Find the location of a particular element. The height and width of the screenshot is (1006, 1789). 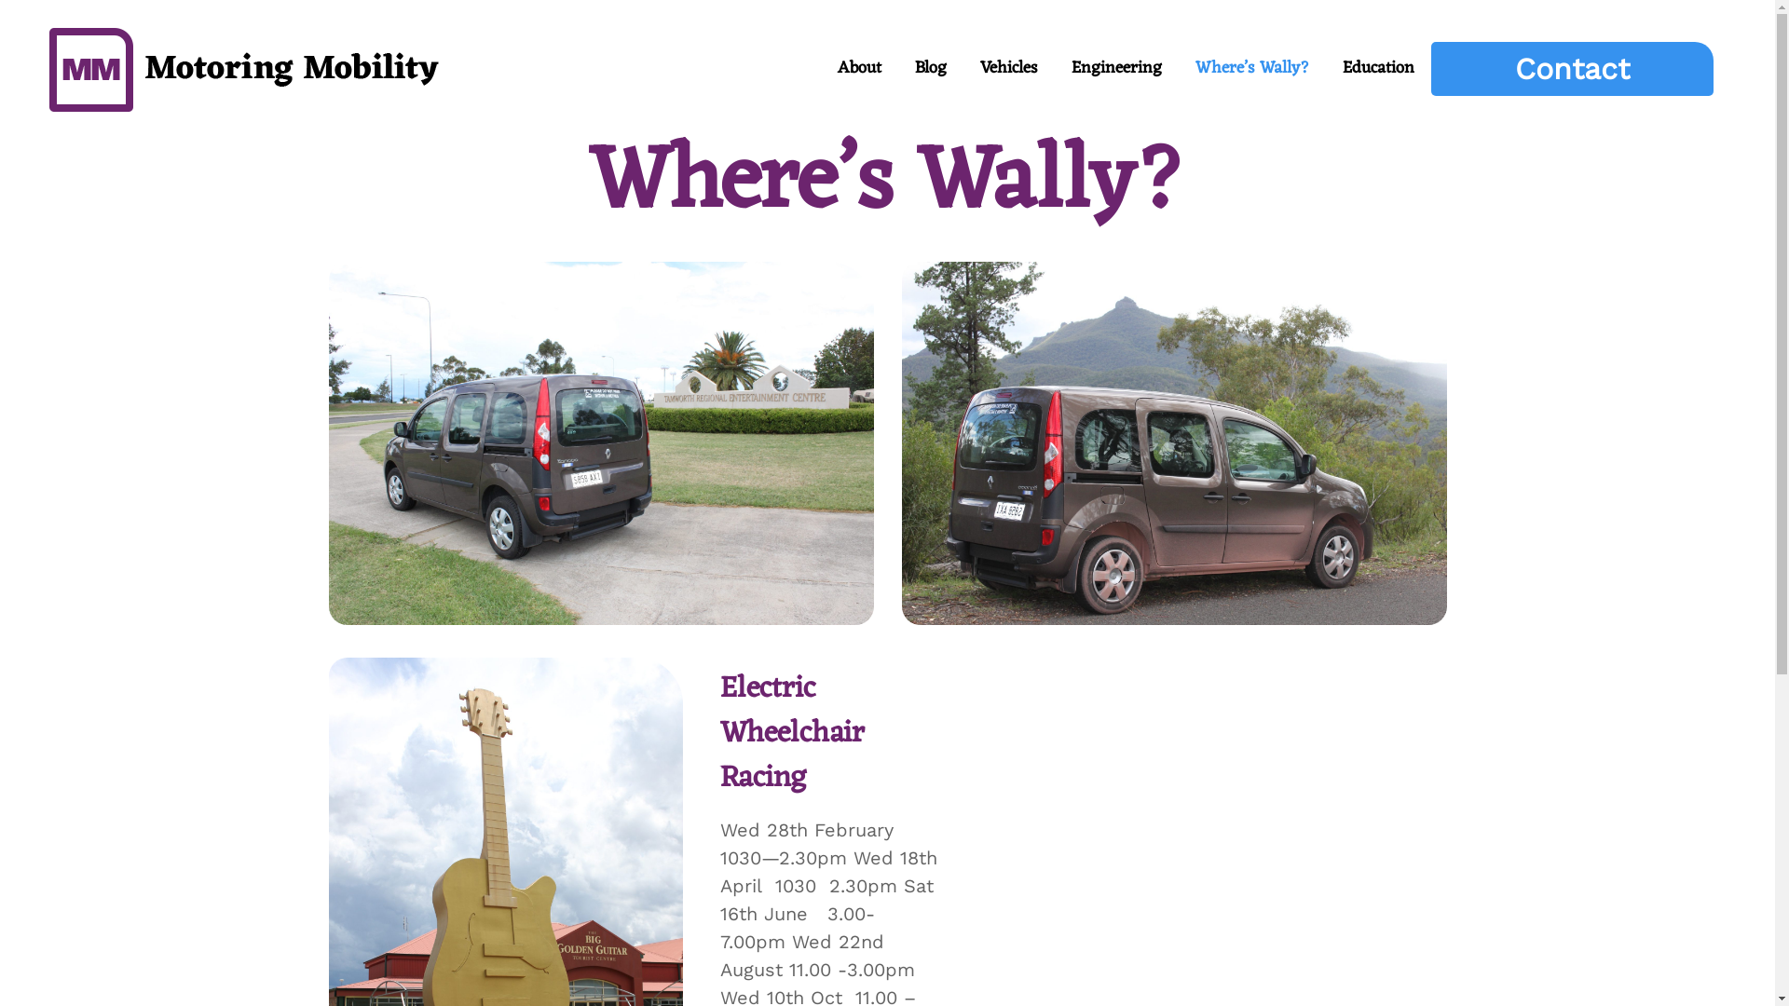

Education is located at coordinates (1377, 69).